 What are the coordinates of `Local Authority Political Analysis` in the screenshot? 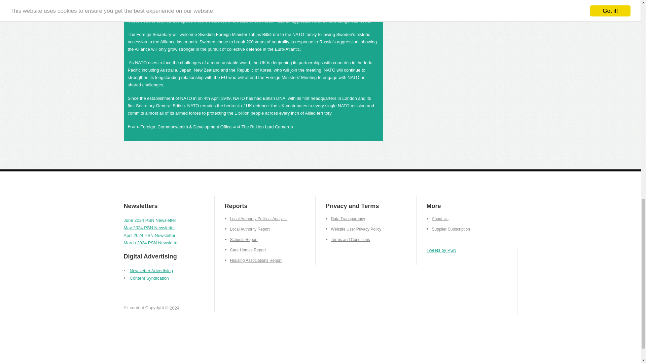 It's located at (256, 218).